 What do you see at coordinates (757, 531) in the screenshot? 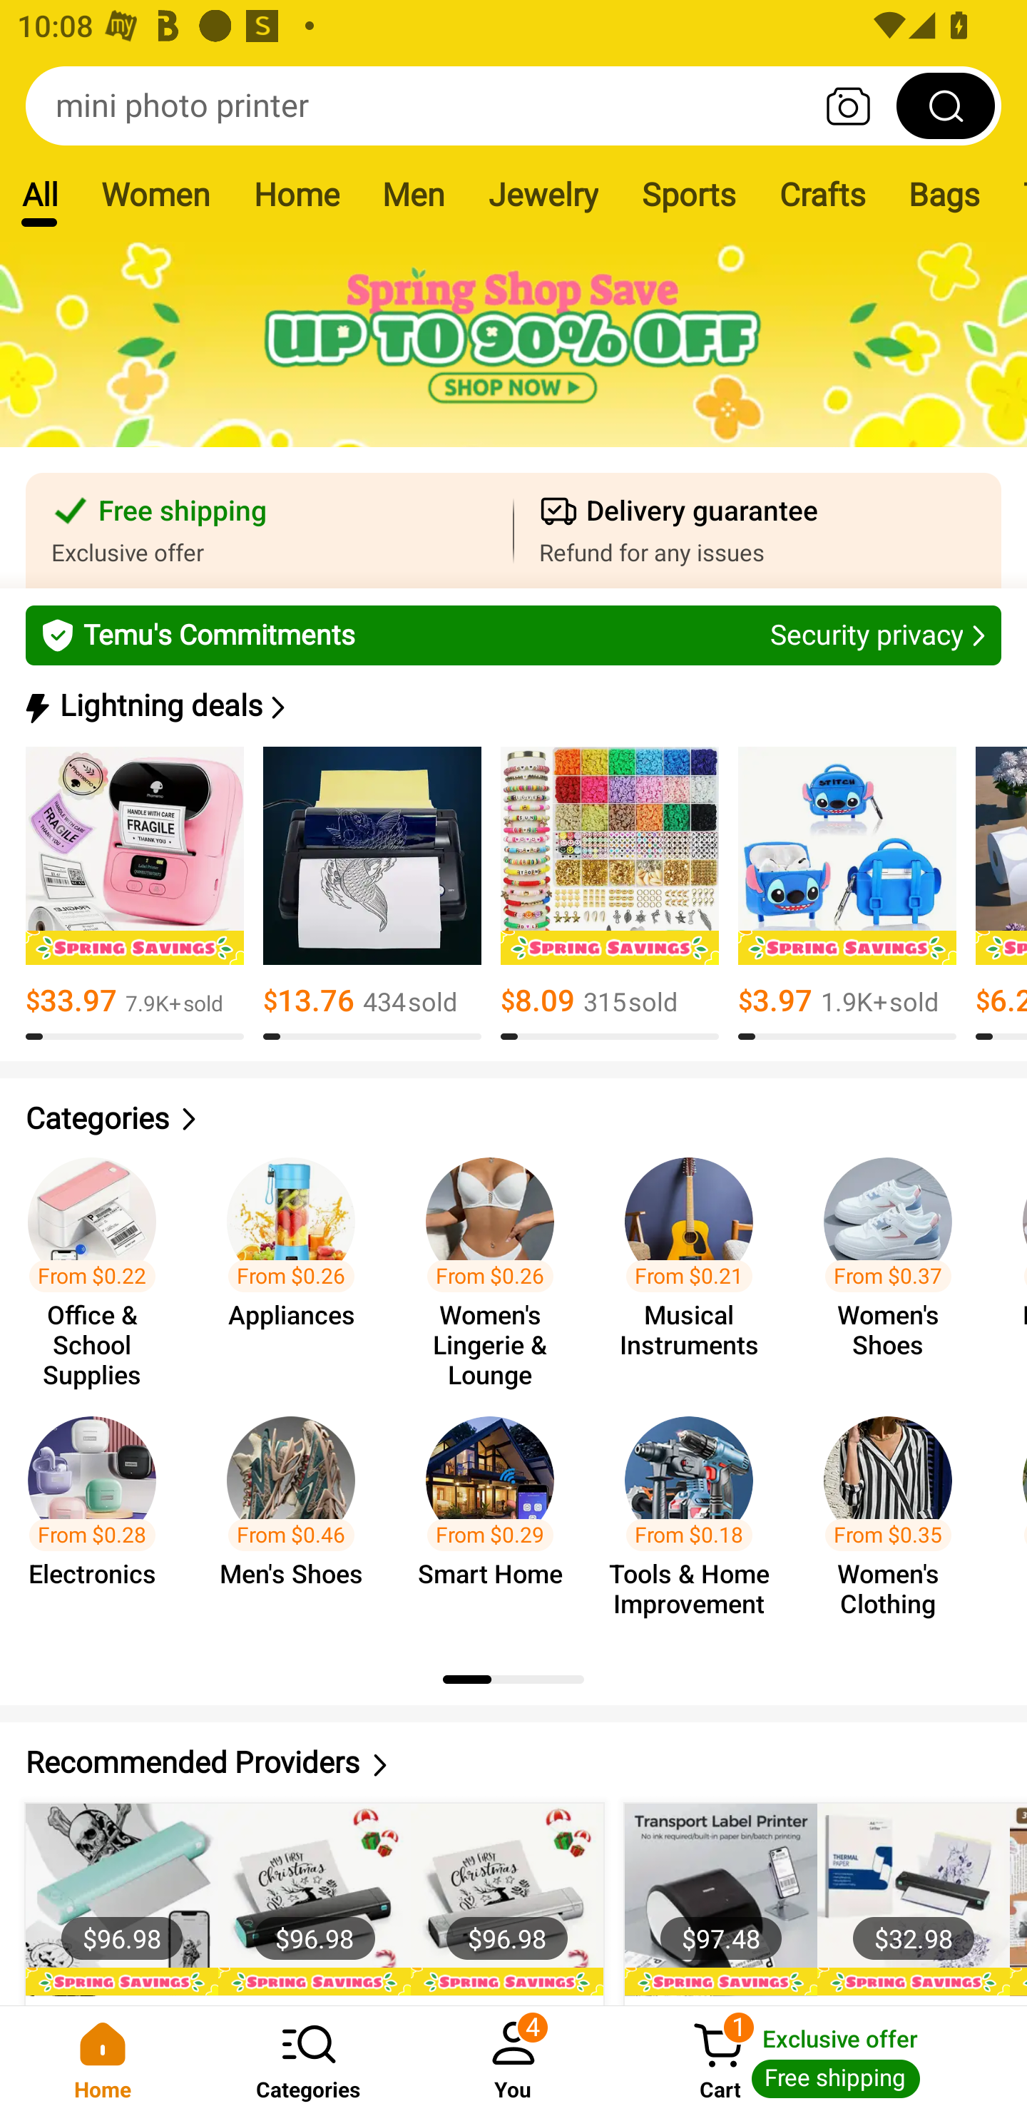
I see `Delivery guarantee Refund for any issues` at bounding box center [757, 531].